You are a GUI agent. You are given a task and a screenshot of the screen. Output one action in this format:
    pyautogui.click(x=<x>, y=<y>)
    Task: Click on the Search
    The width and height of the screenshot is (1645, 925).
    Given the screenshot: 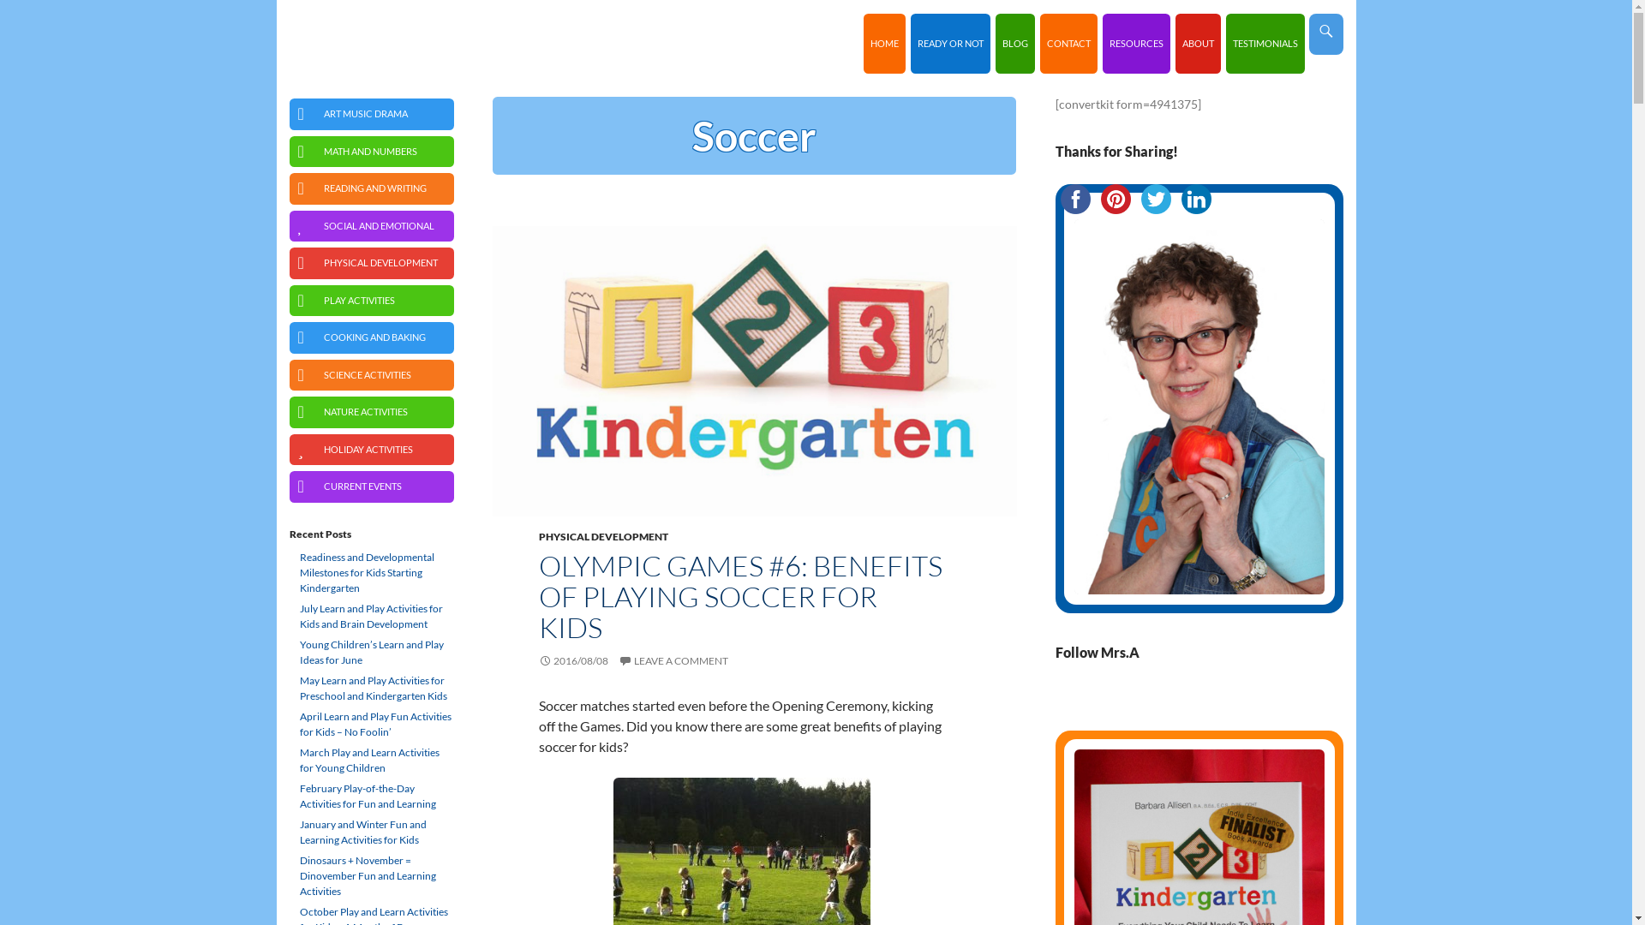 What is the action you would take?
    pyautogui.click(x=281, y=14)
    